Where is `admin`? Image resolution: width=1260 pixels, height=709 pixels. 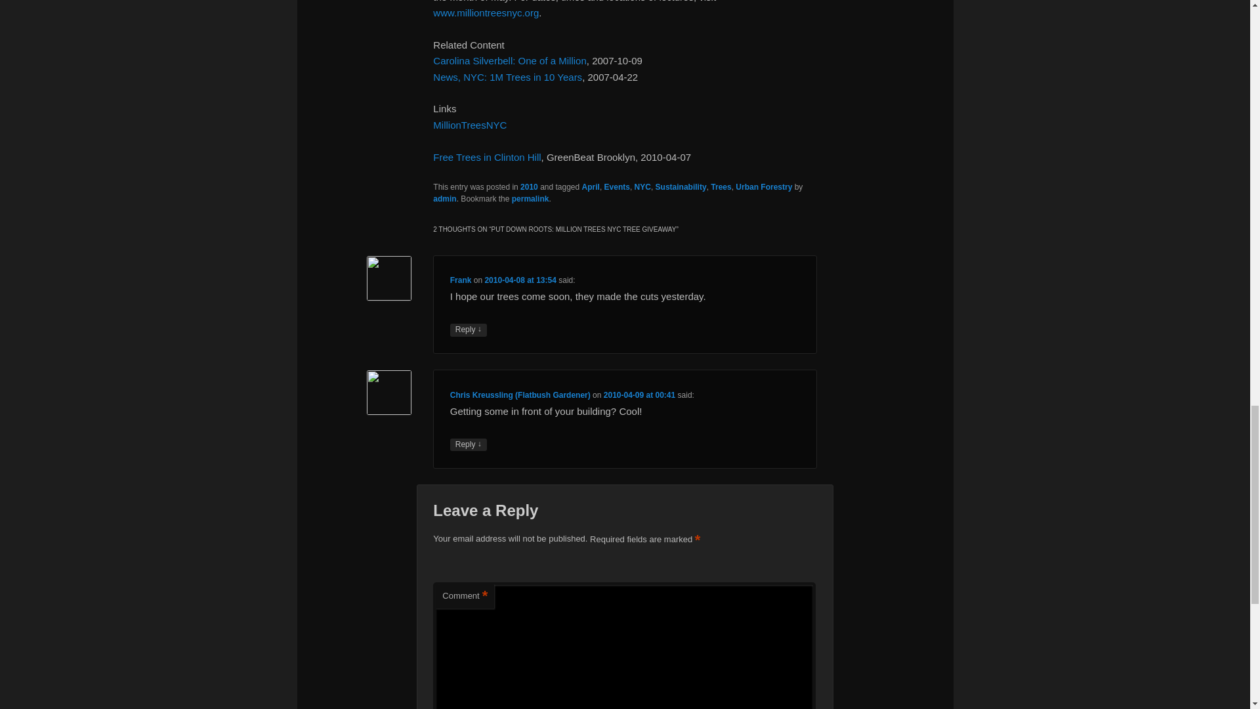 admin is located at coordinates (445, 198).